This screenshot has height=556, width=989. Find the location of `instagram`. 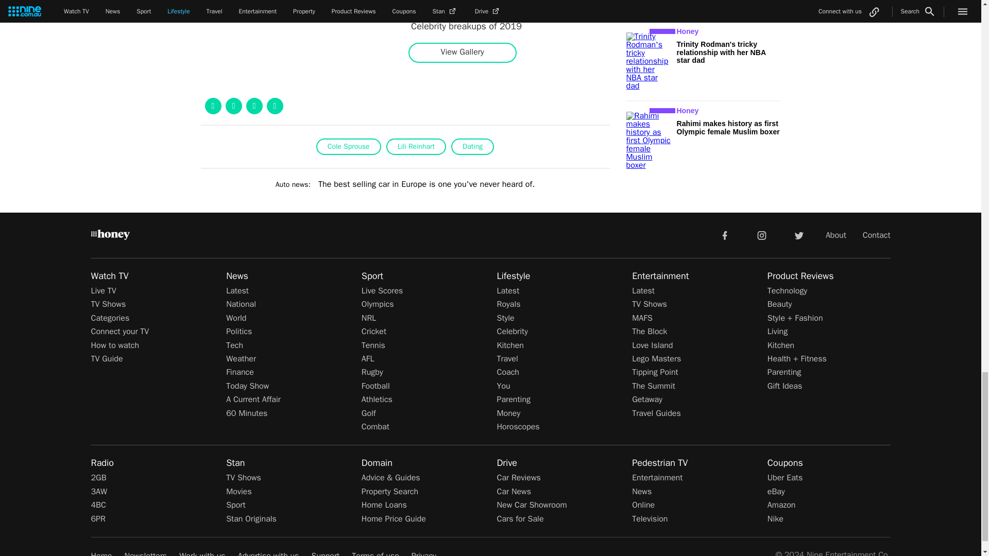

instagram is located at coordinates (762, 235).